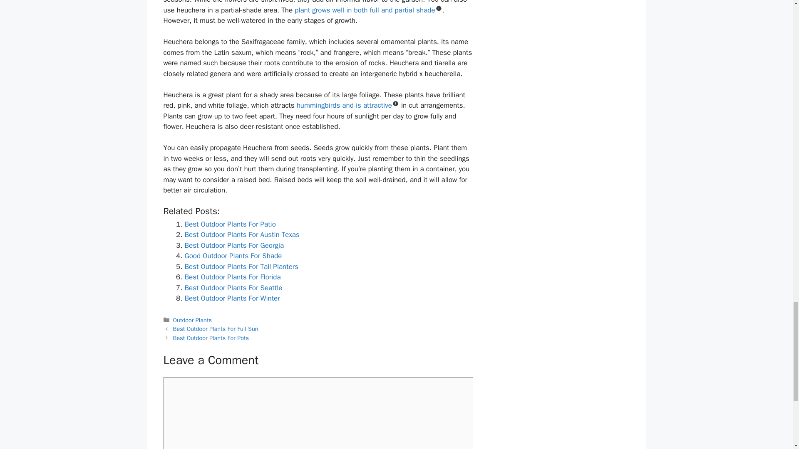  What do you see at coordinates (365, 10) in the screenshot?
I see `plant grows well in both full and partial shade` at bounding box center [365, 10].